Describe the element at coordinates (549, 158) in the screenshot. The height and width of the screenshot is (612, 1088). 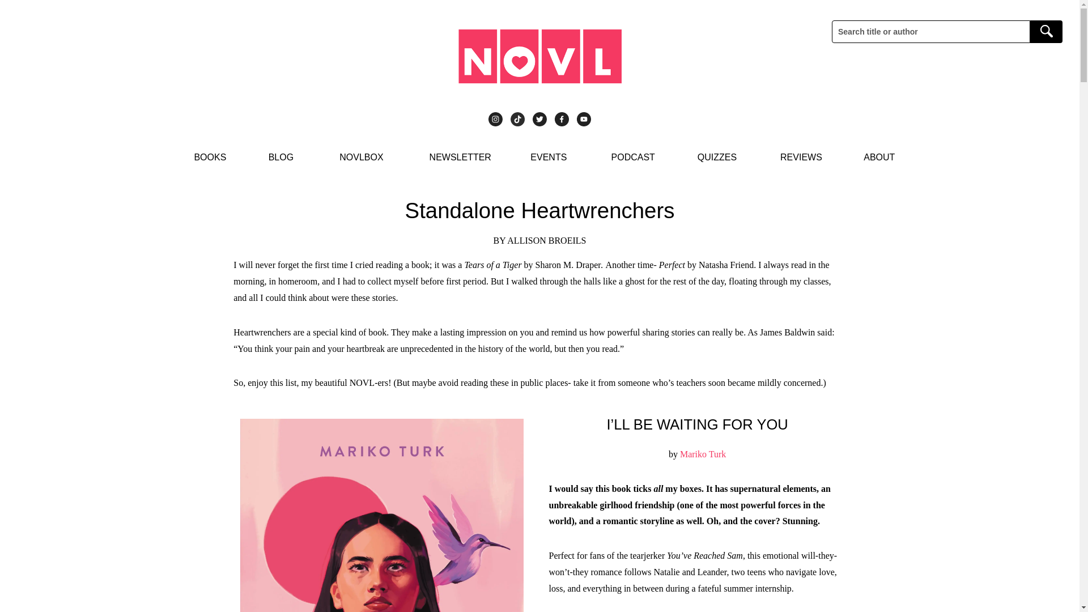
I see `EVENTS` at that location.